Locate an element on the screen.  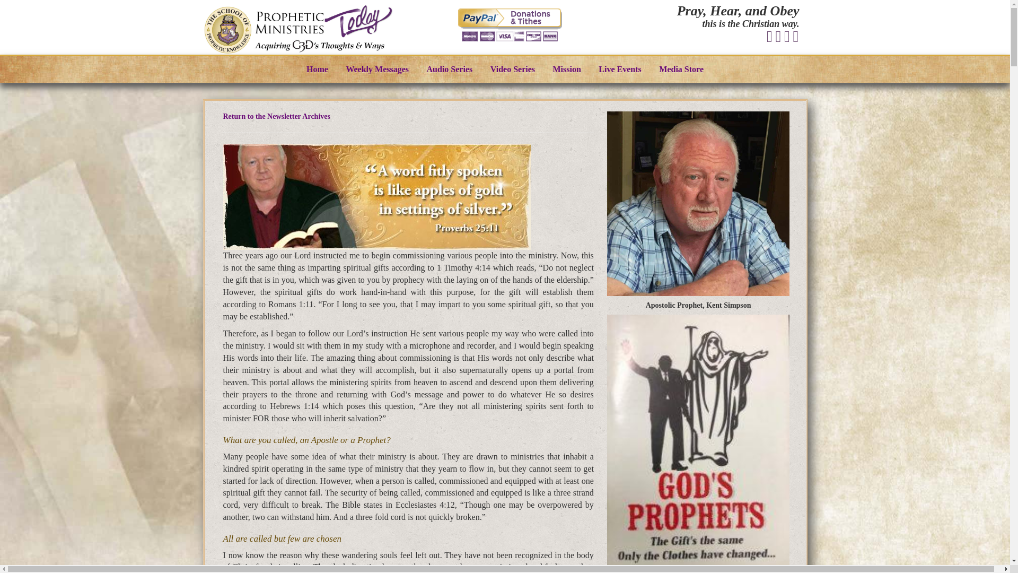
Media Store is located at coordinates (681, 69).